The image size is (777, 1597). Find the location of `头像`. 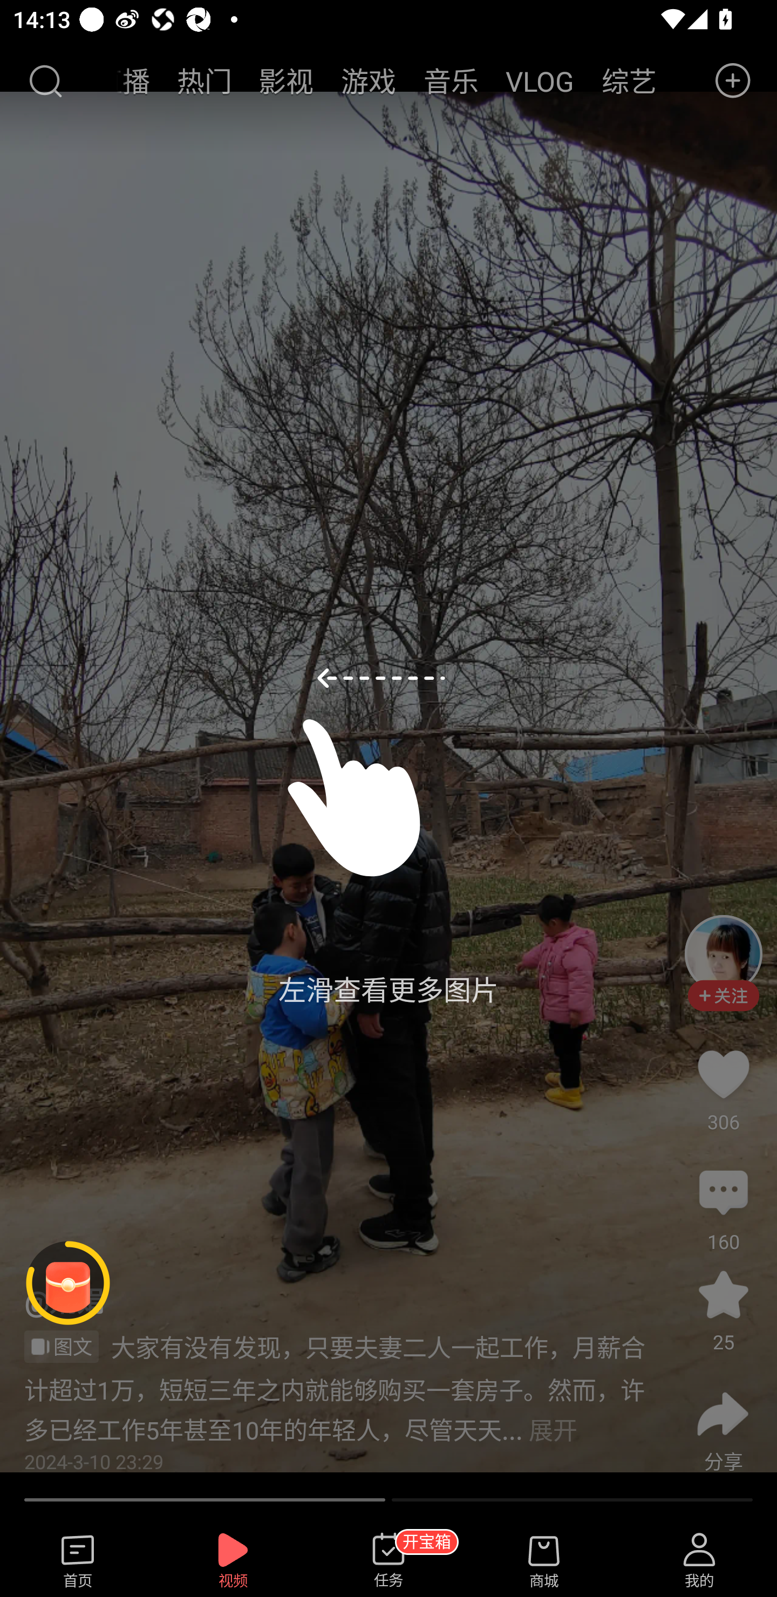

头像 is located at coordinates (723, 954).